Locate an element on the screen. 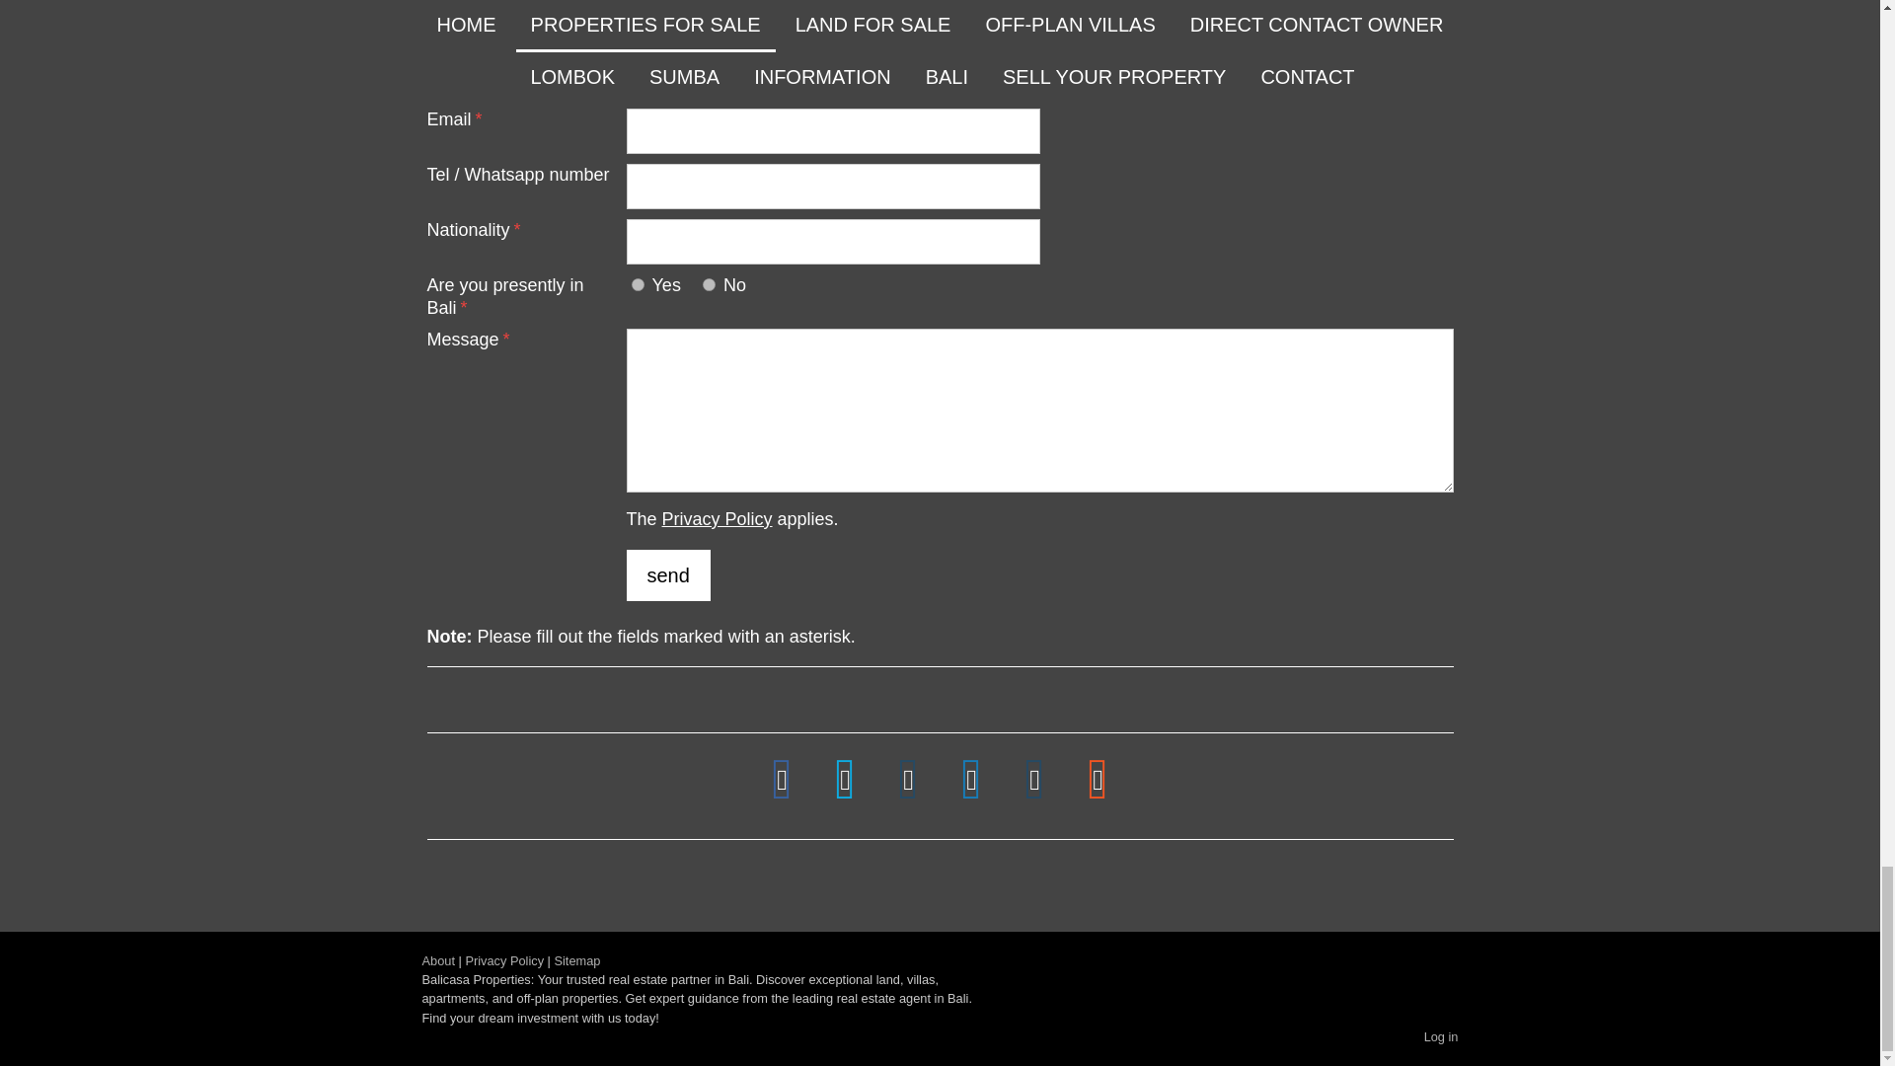 The width and height of the screenshot is (1895, 1066). send is located at coordinates (667, 575).